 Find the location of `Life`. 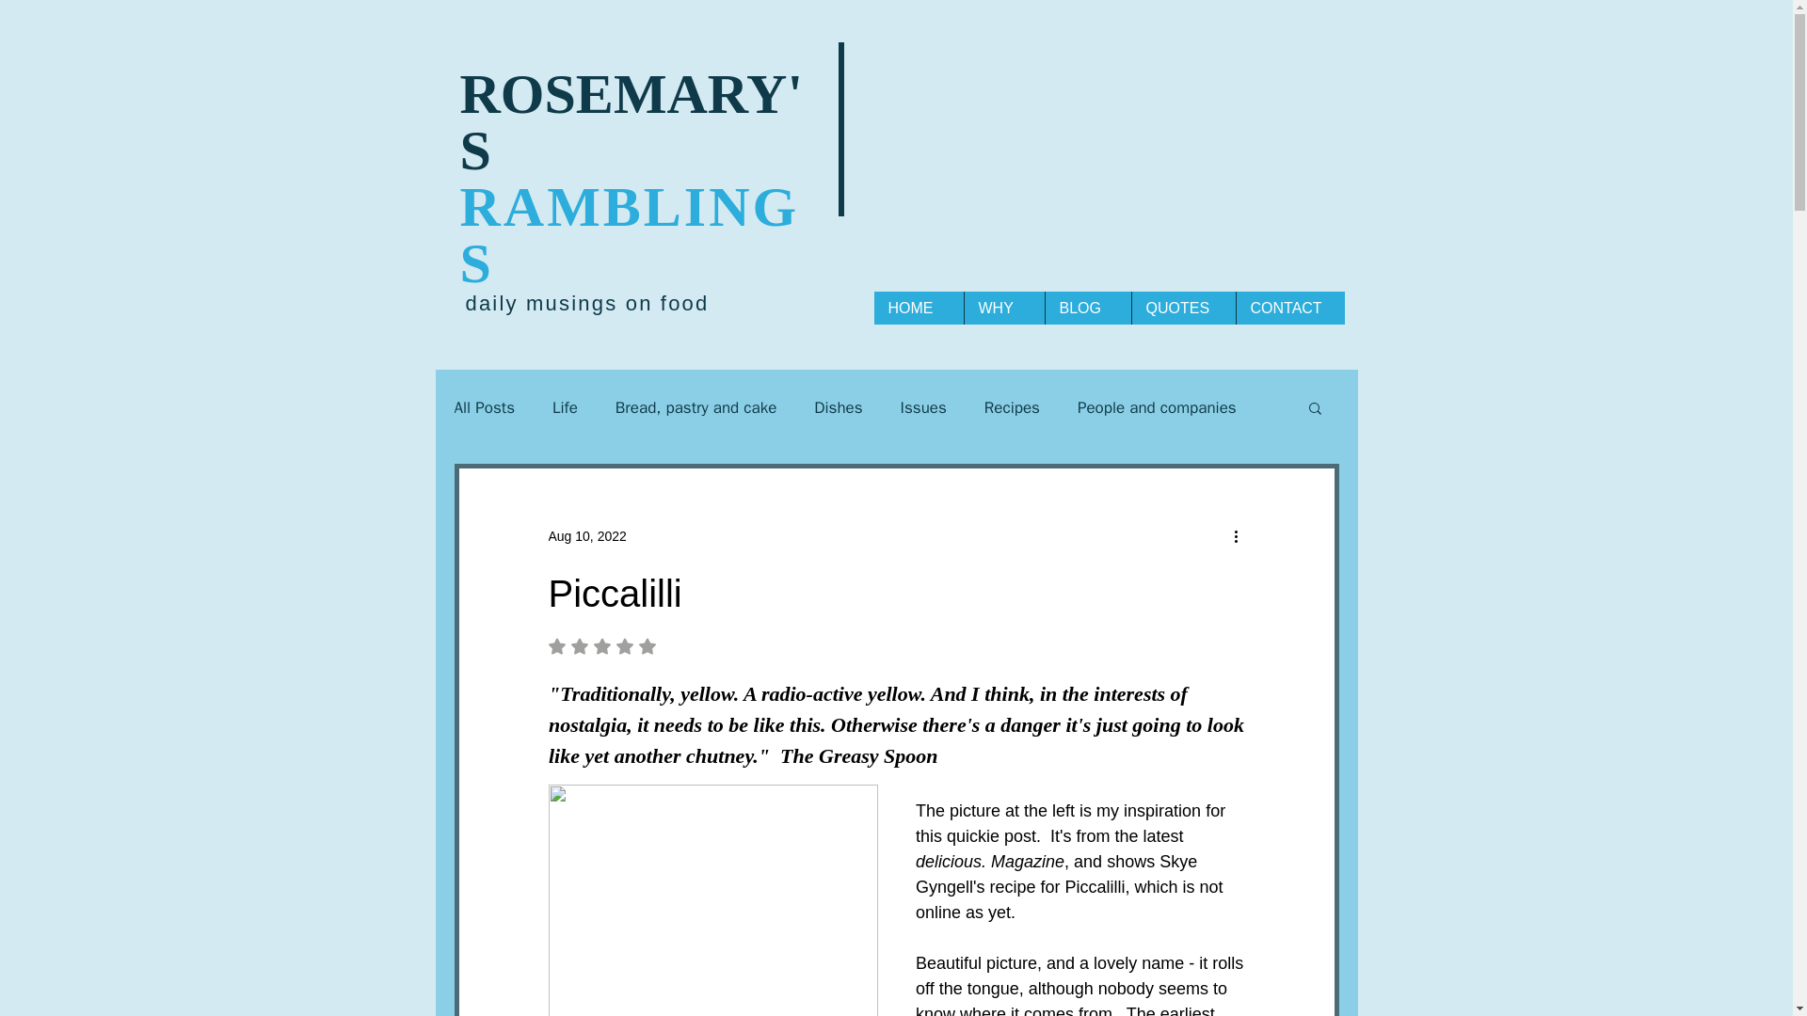

Life is located at coordinates (565, 407).